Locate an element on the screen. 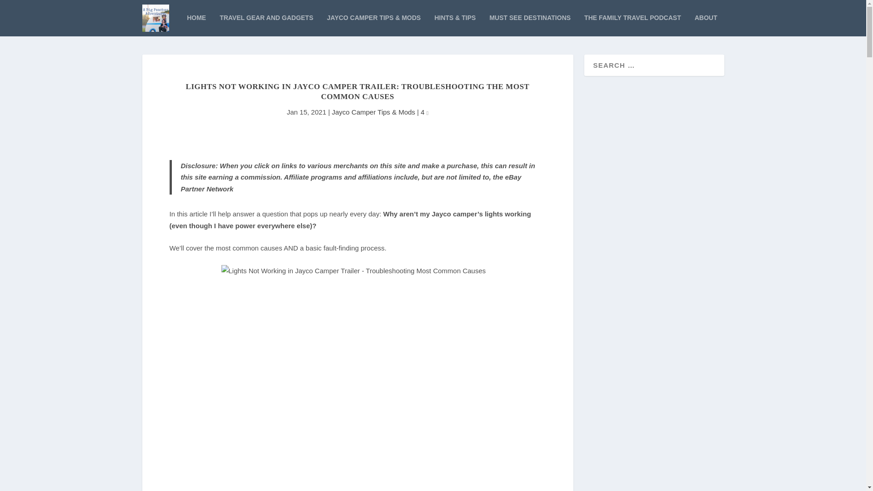  THE FAMILY TRAVEL PODCAST is located at coordinates (632, 25).